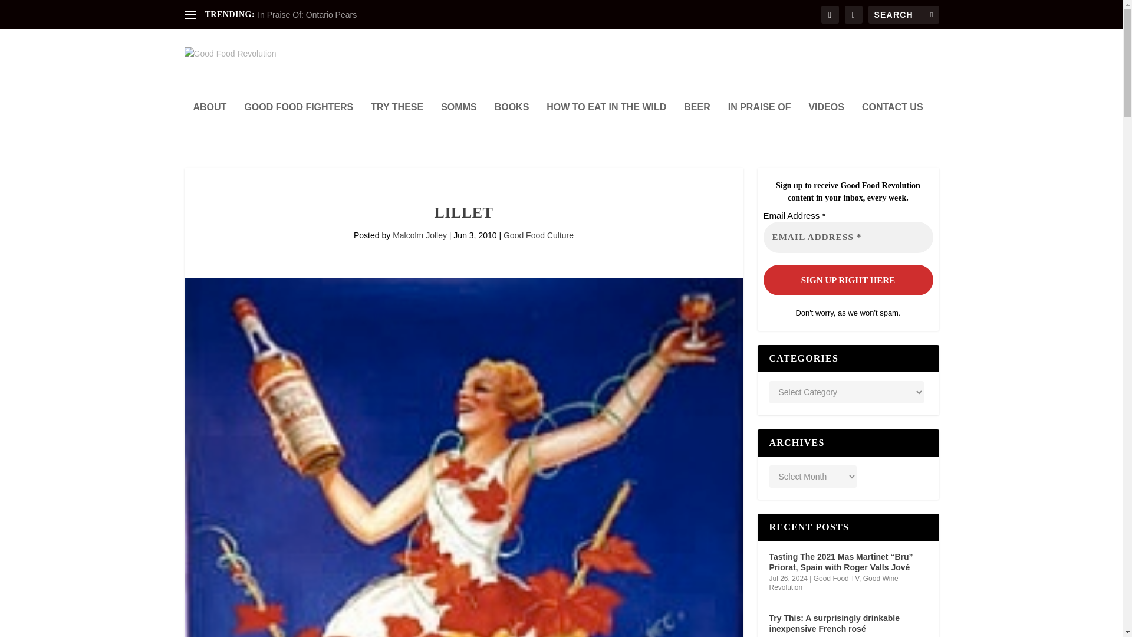 This screenshot has height=637, width=1132. Describe the element at coordinates (307, 15) in the screenshot. I see `In Praise Of: Ontario Pears` at that location.